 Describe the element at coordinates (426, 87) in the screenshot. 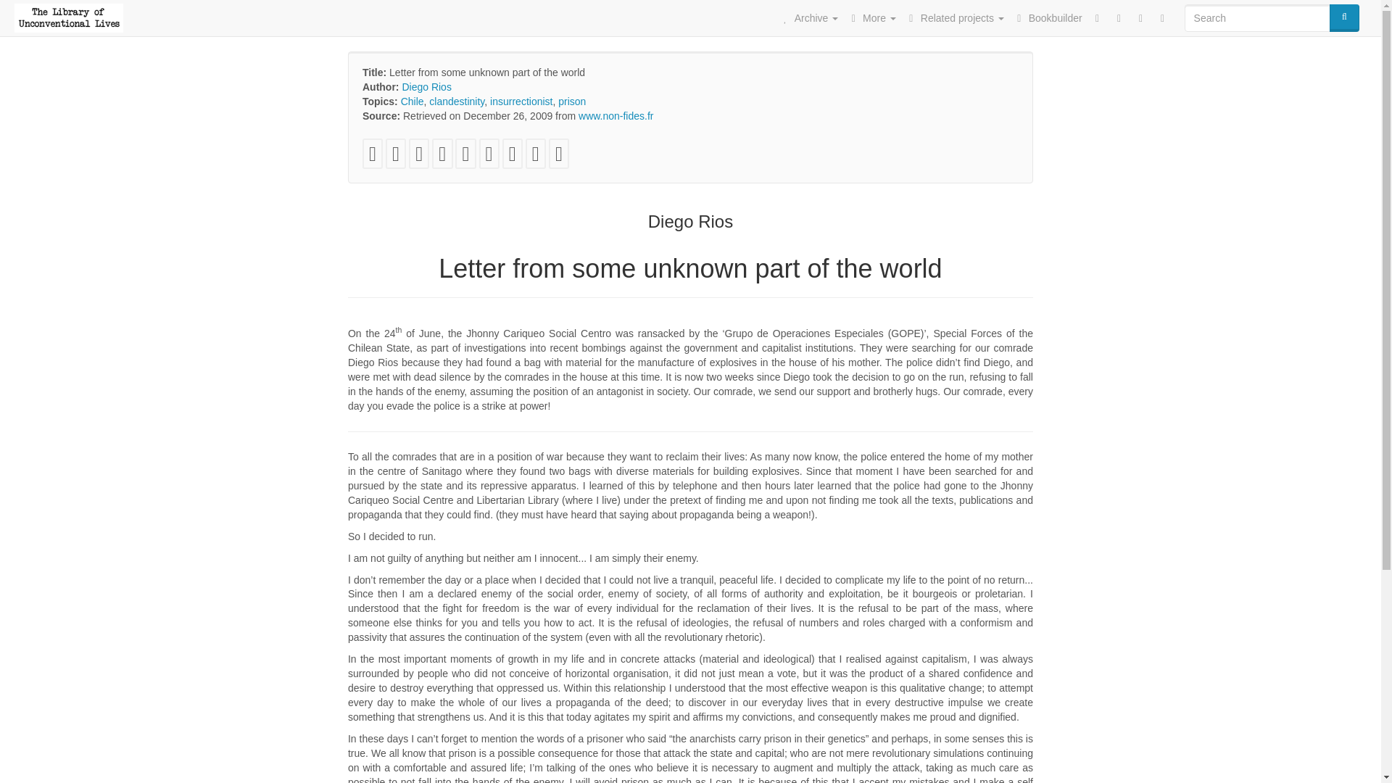

I see `Diego Rios` at that location.